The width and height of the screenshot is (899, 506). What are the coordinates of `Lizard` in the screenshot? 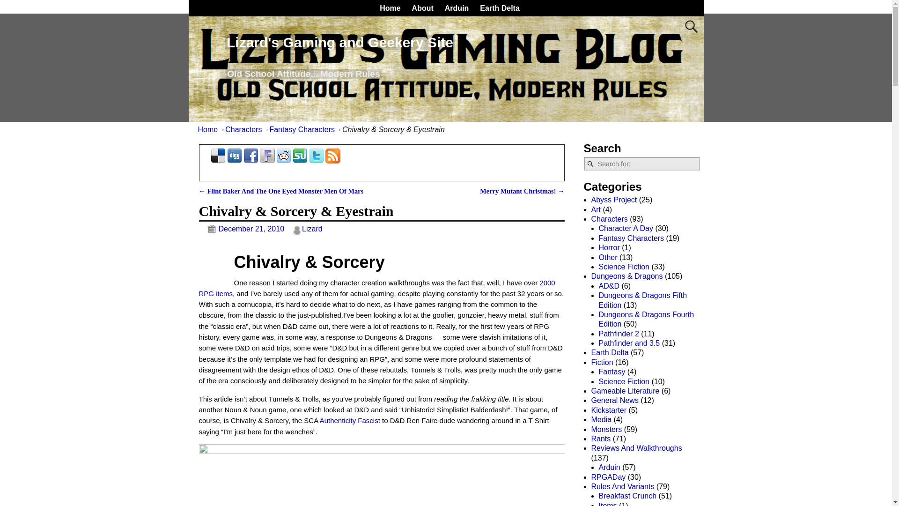 It's located at (312, 229).